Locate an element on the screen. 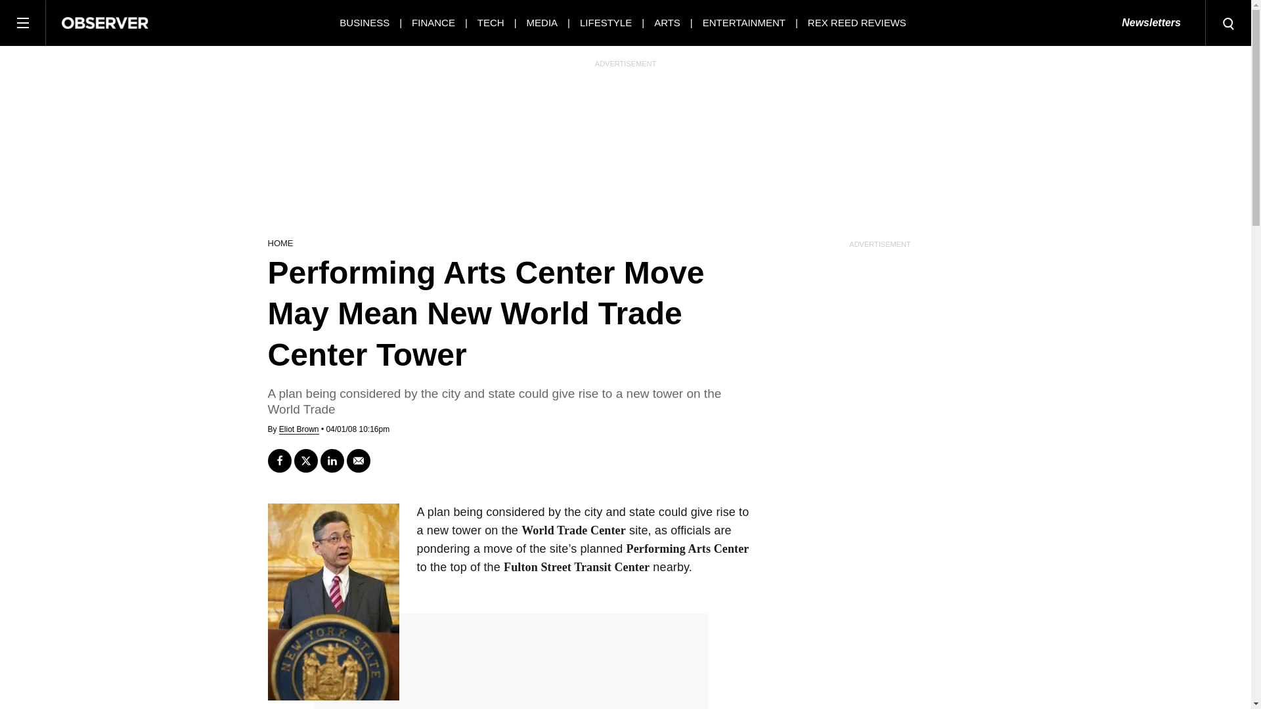  Share on Facebook is located at coordinates (279, 461).